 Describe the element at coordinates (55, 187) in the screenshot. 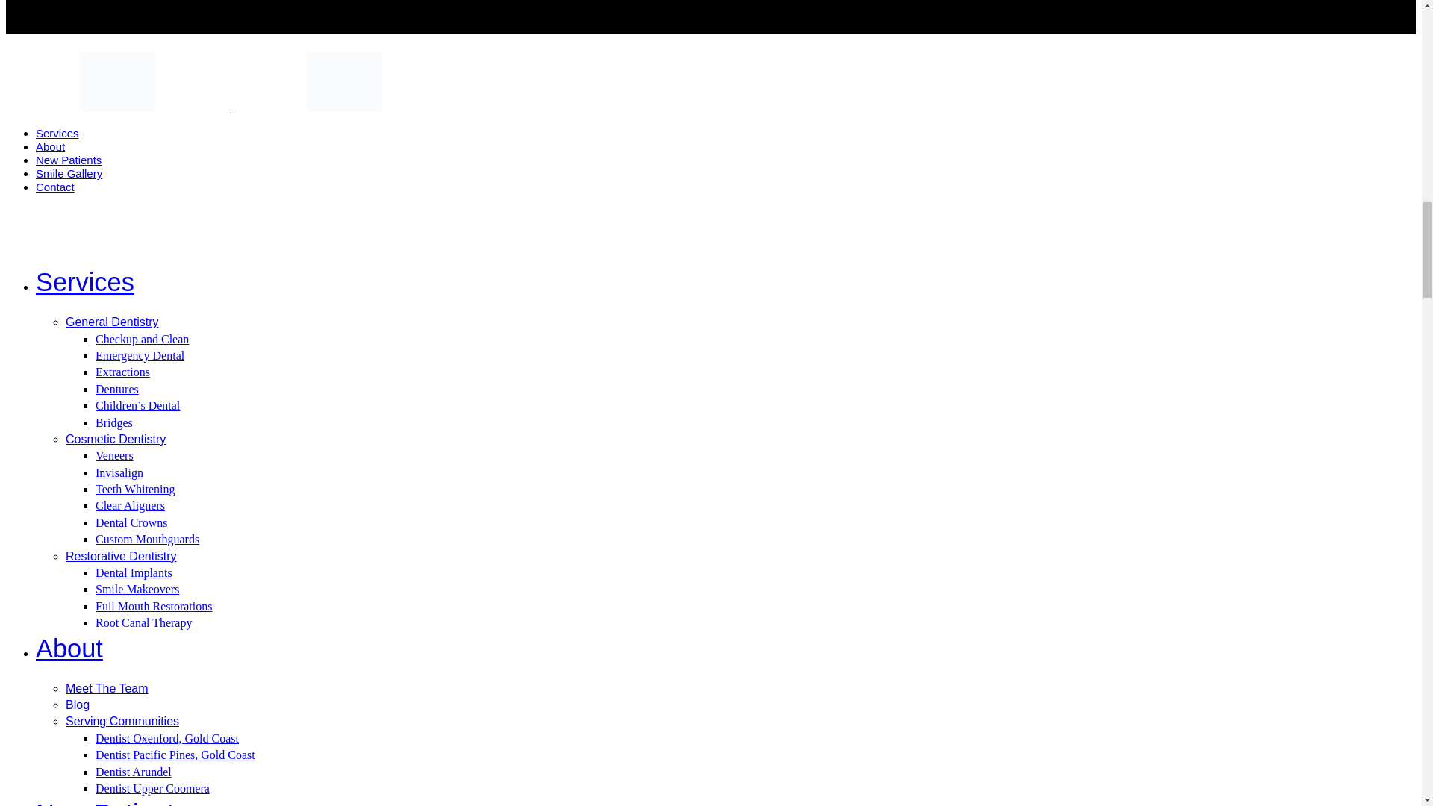

I see `Contact` at that location.